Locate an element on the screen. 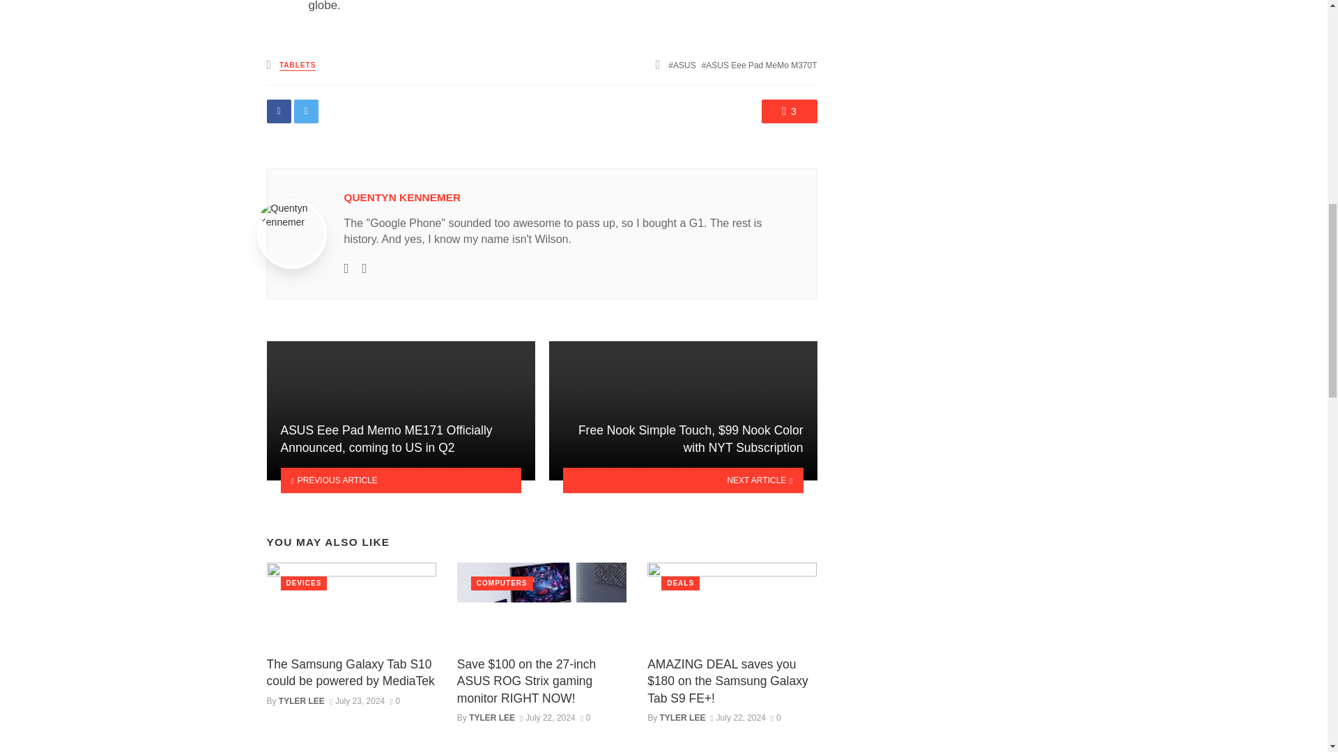 Image resolution: width=1338 pixels, height=752 pixels. Share on Facebook is located at coordinates (278, 111).